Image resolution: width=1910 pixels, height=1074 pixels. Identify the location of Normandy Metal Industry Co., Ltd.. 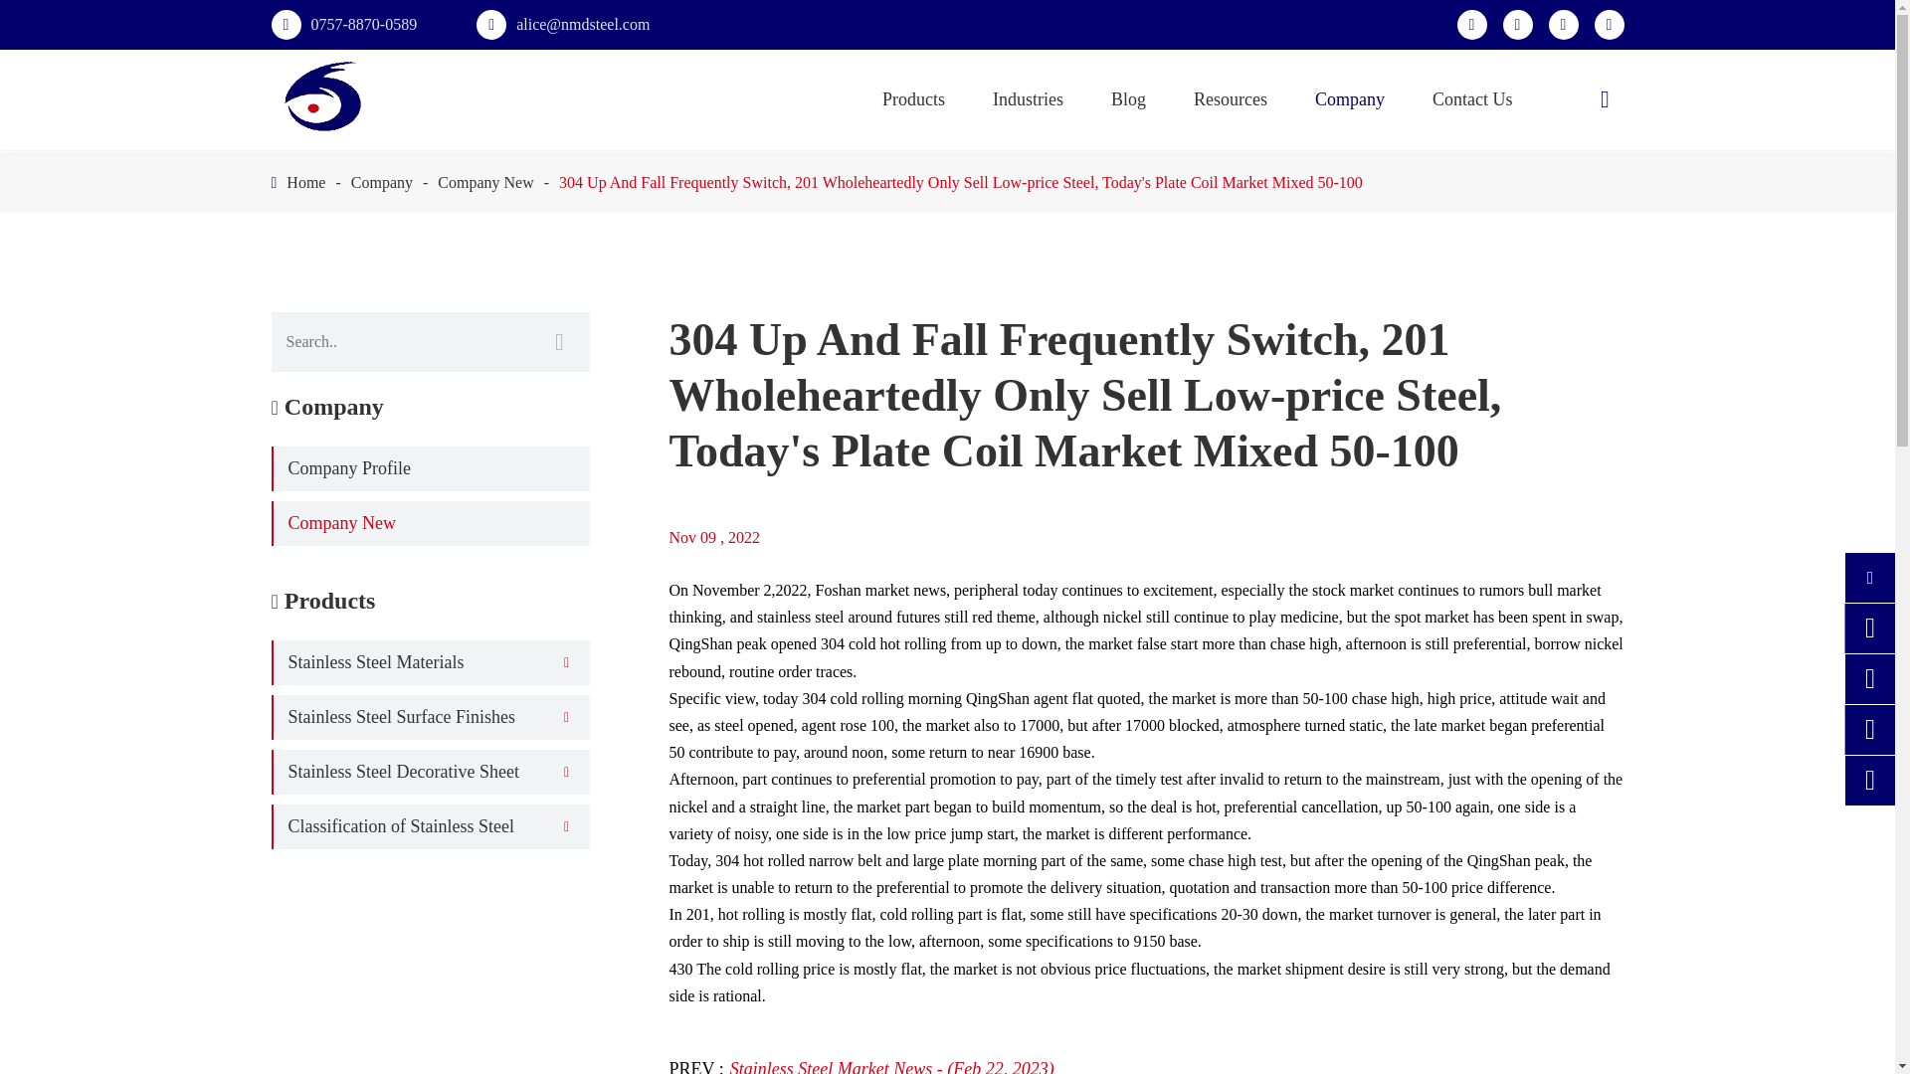
(323, 97).